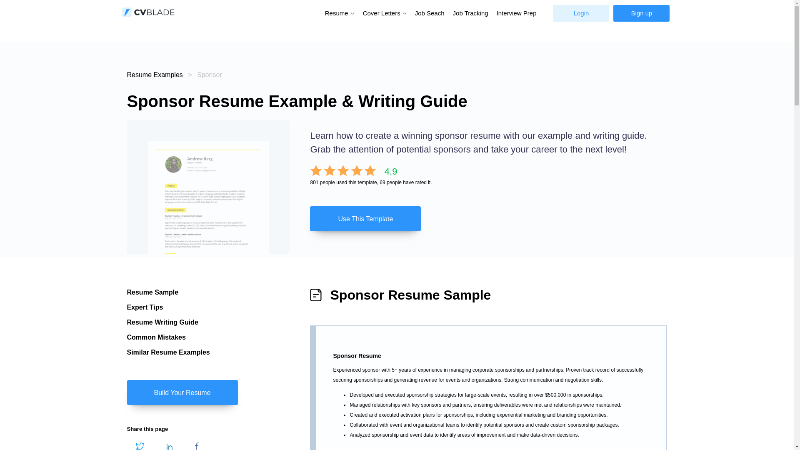 The width and height of the screenshot is (800, 450). What do you see at coordinates (337, 12) in the screenshot?
I see `Resume` at bounding box center [337, 12].